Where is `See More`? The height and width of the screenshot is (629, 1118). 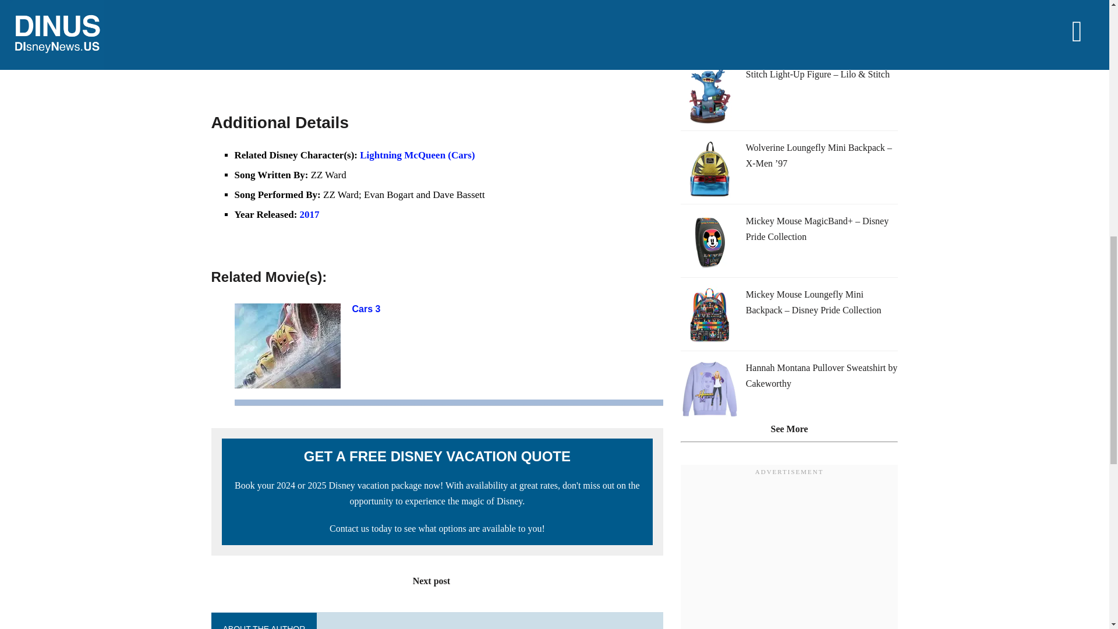
See More is located at coordinates (790, 429).